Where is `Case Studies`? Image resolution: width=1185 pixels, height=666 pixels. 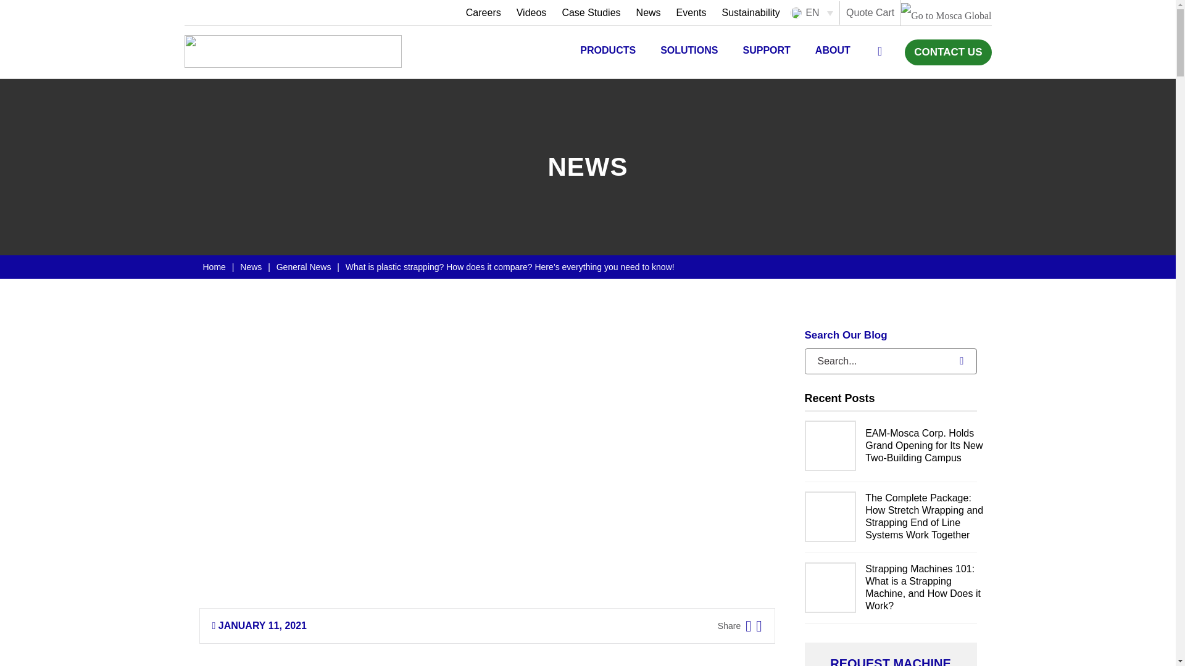
Case Studies is located at coordinates (591, 12).